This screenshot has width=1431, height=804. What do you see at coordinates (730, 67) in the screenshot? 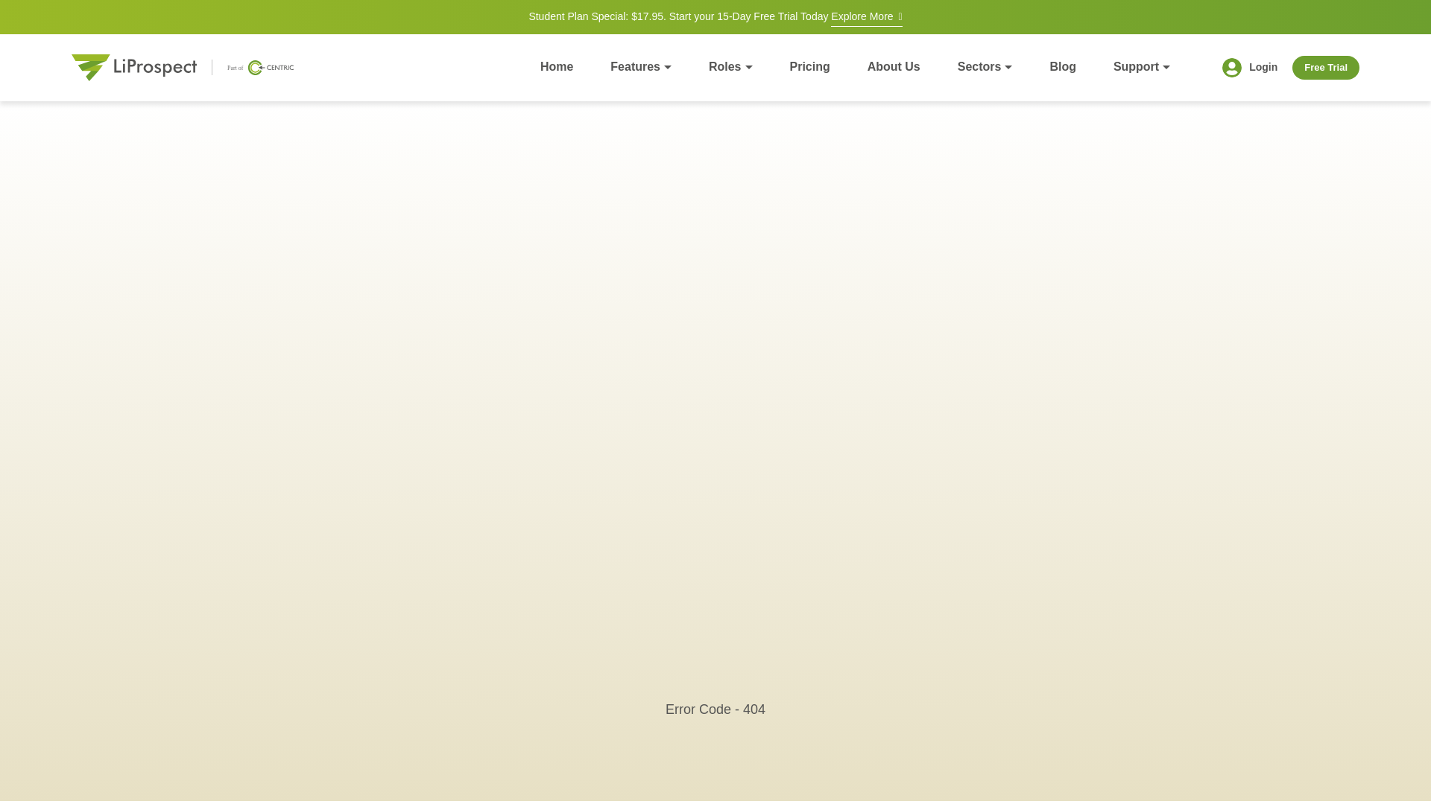
I see `Roles` at bounding box center [730, 67].